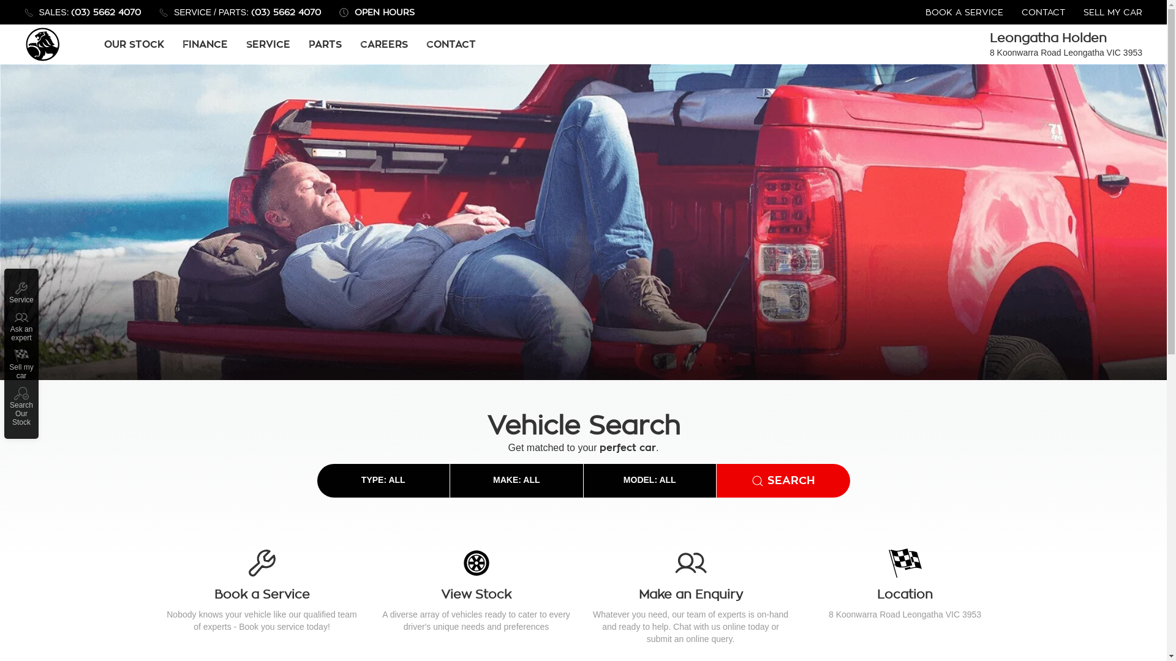 The width and height of the screenshot is (1176, 661). I want to click on CONTACT
CONTACT, so click(451, 44).